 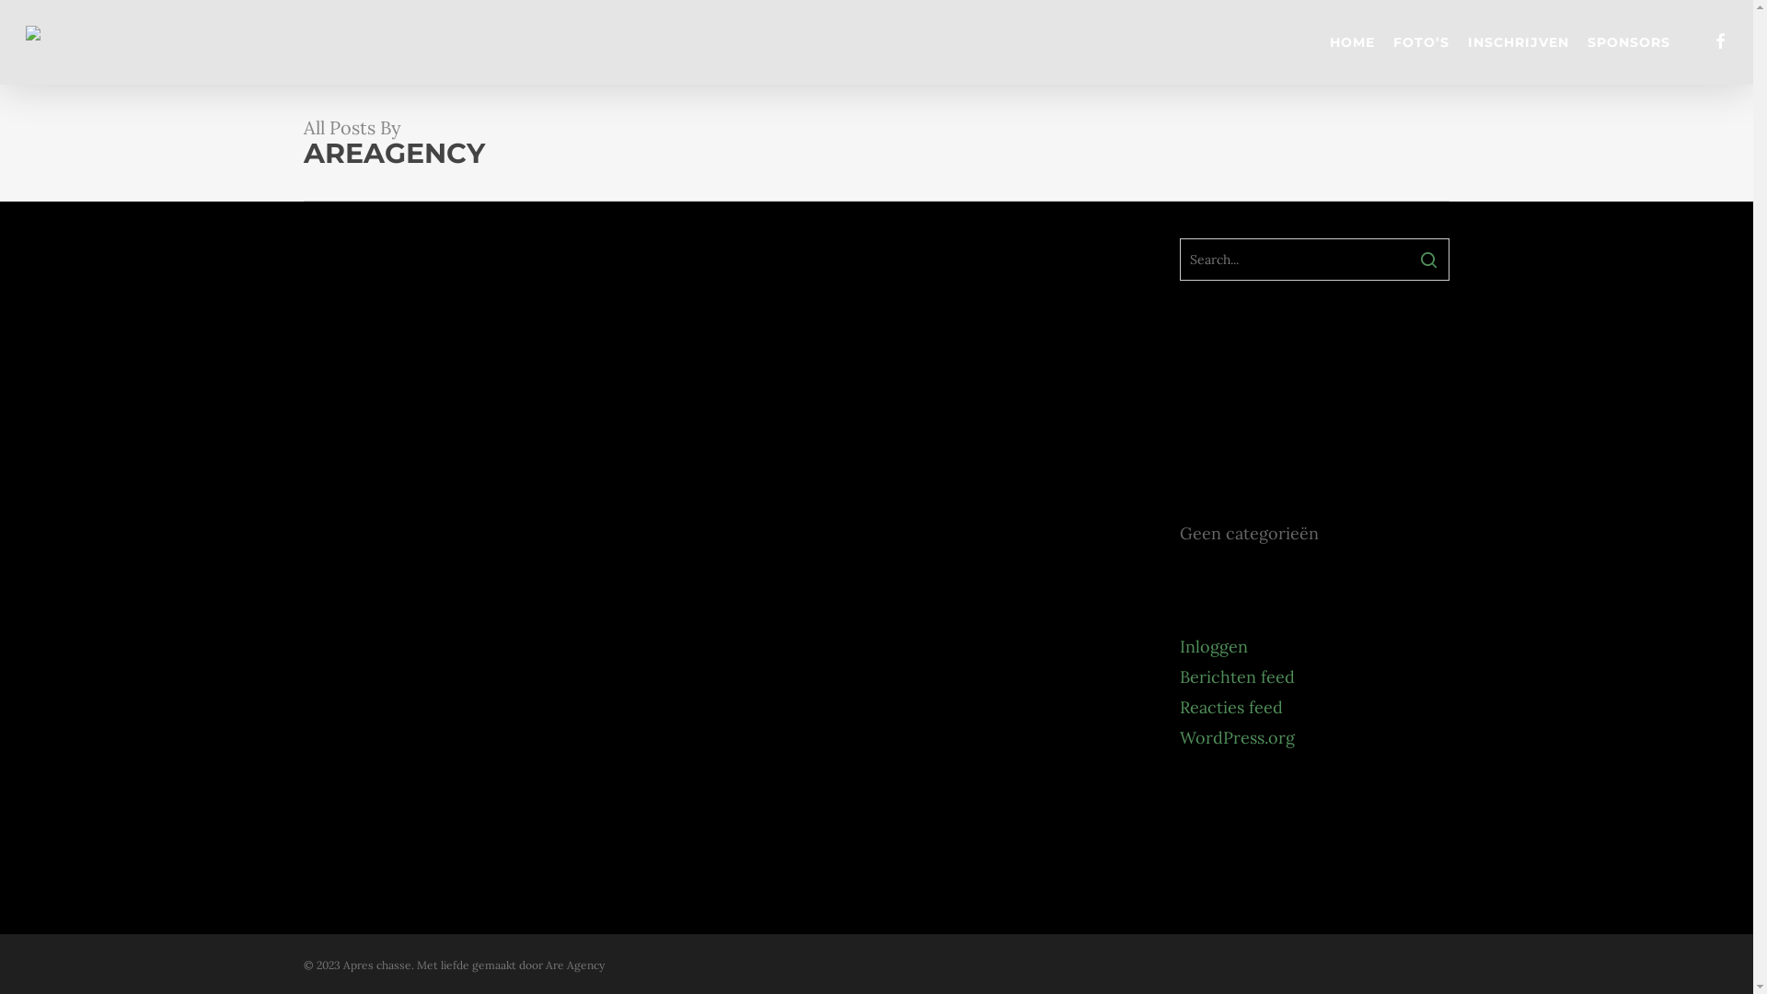 I want to click on Berichten feed, so click(x=1314, y=676).